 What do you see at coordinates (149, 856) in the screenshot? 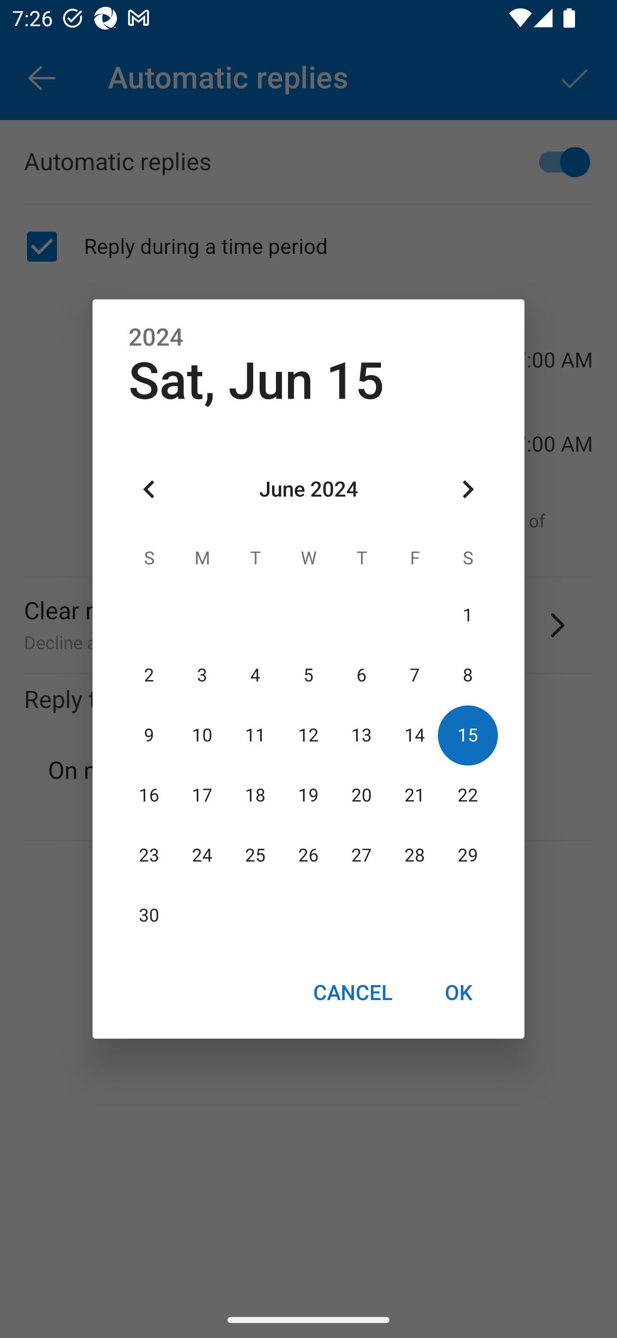
I see `23 23 June 2024` at bounding box center [149, 856].